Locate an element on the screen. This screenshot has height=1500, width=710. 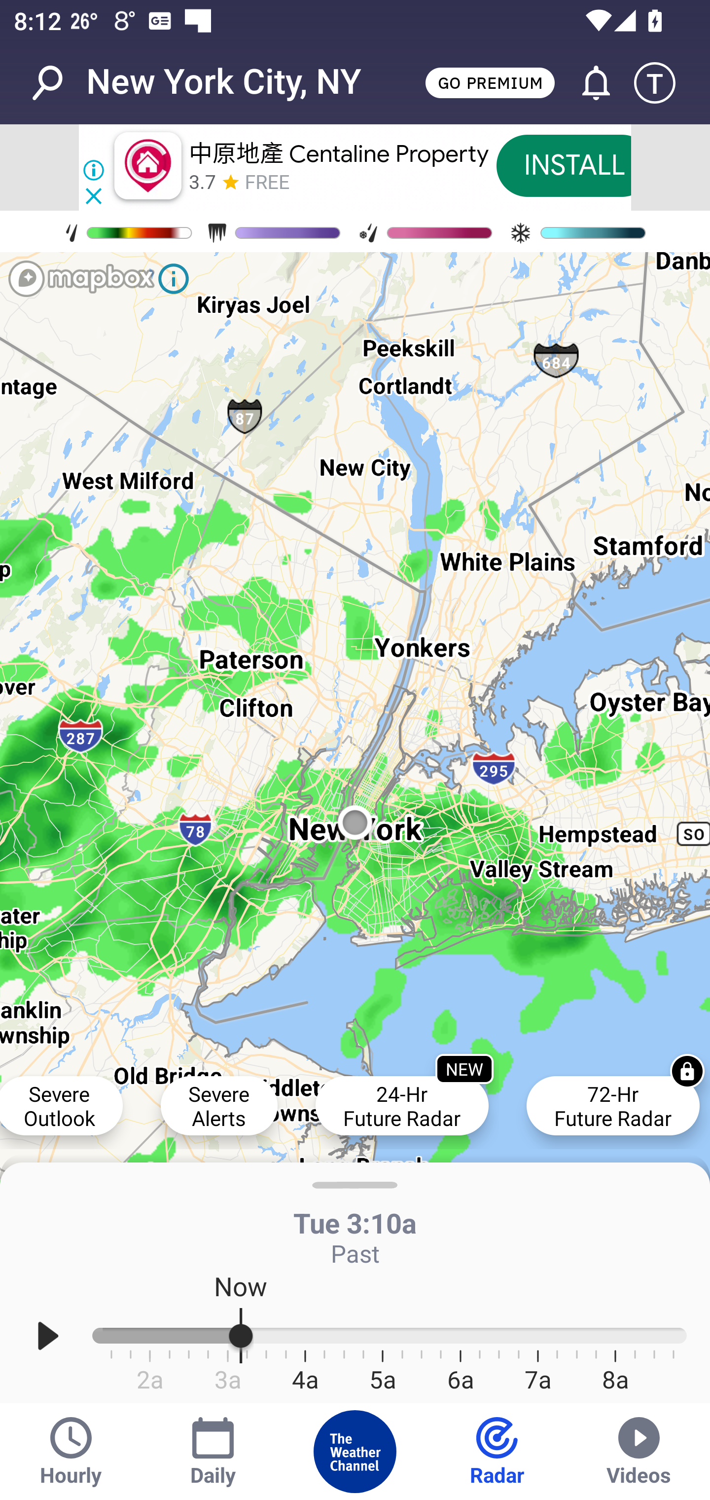
Go to Alerts and Notifications is located at coordinates (587, 83).